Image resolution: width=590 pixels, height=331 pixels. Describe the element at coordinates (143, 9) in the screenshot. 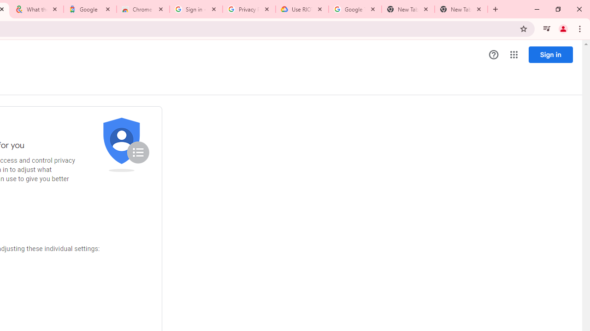

I see `Chrome Web Store - Color themes by Chrome` at that location.